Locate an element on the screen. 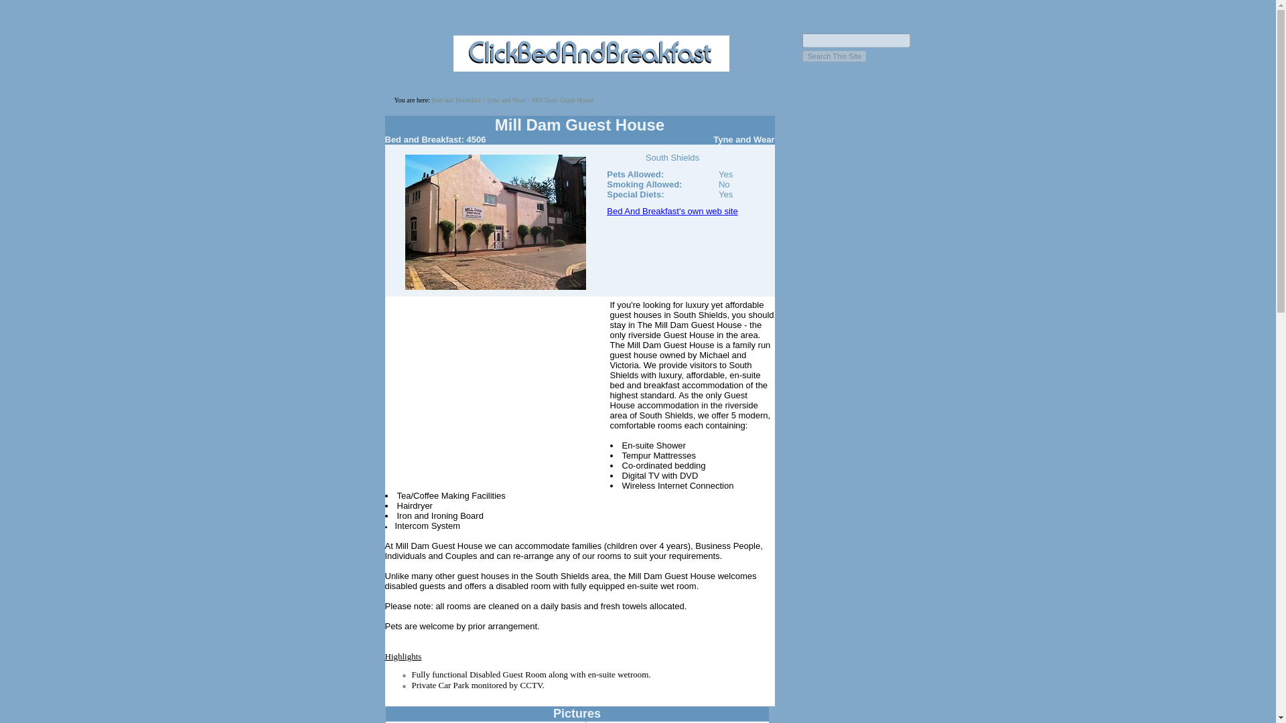  home is located at coordinates (455, 100).